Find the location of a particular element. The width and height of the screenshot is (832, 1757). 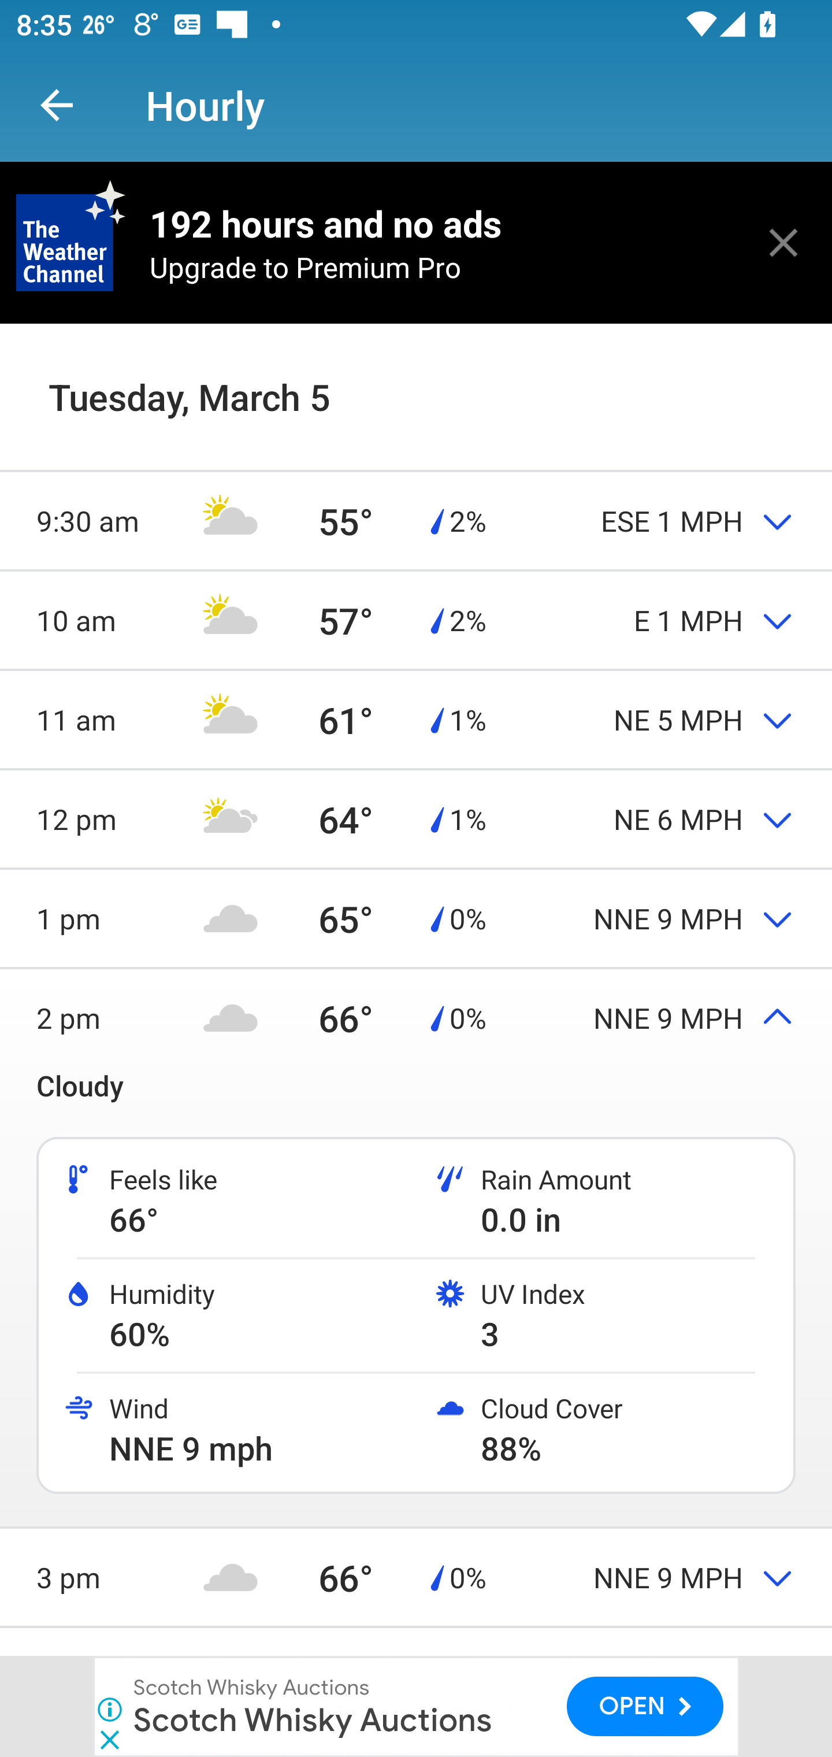

OPEN is located at coordinates (645, 1706).